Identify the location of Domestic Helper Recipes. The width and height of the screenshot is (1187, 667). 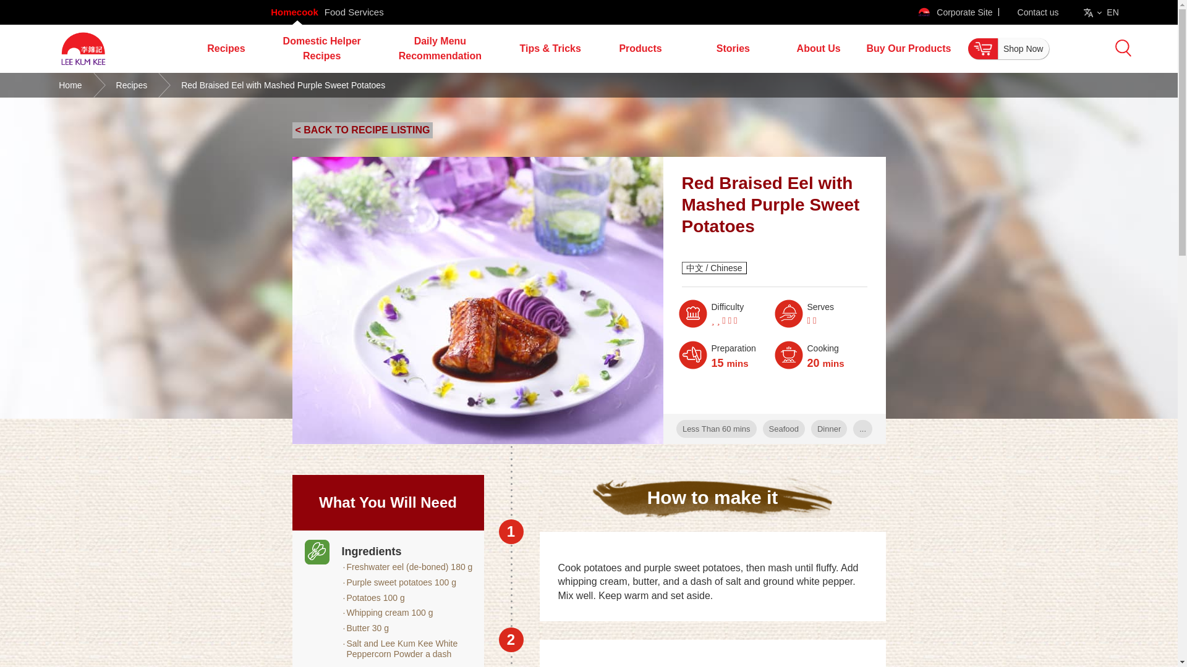
(321, 48).